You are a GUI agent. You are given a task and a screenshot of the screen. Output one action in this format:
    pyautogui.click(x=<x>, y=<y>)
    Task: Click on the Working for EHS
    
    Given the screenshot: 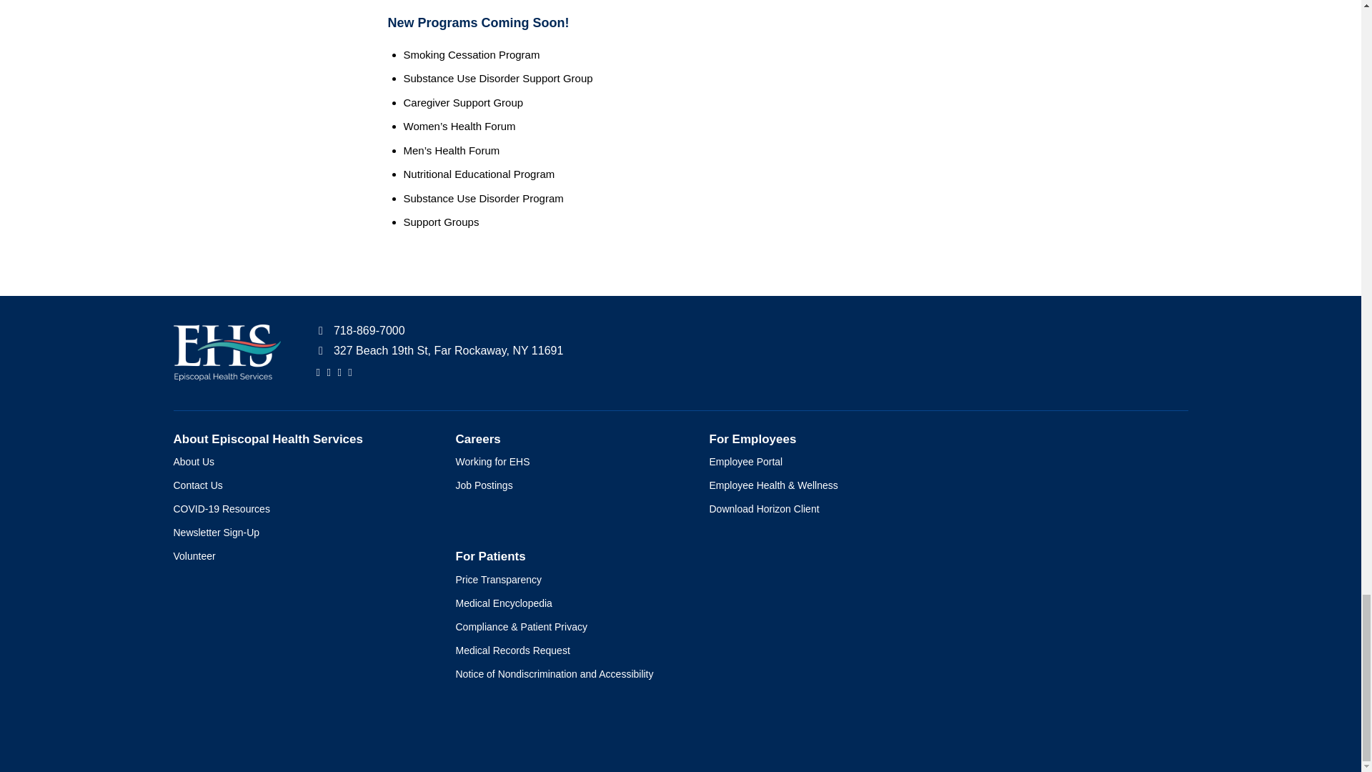 What is the action you would take?
    pyautogui.click(x=567, y=462)
    